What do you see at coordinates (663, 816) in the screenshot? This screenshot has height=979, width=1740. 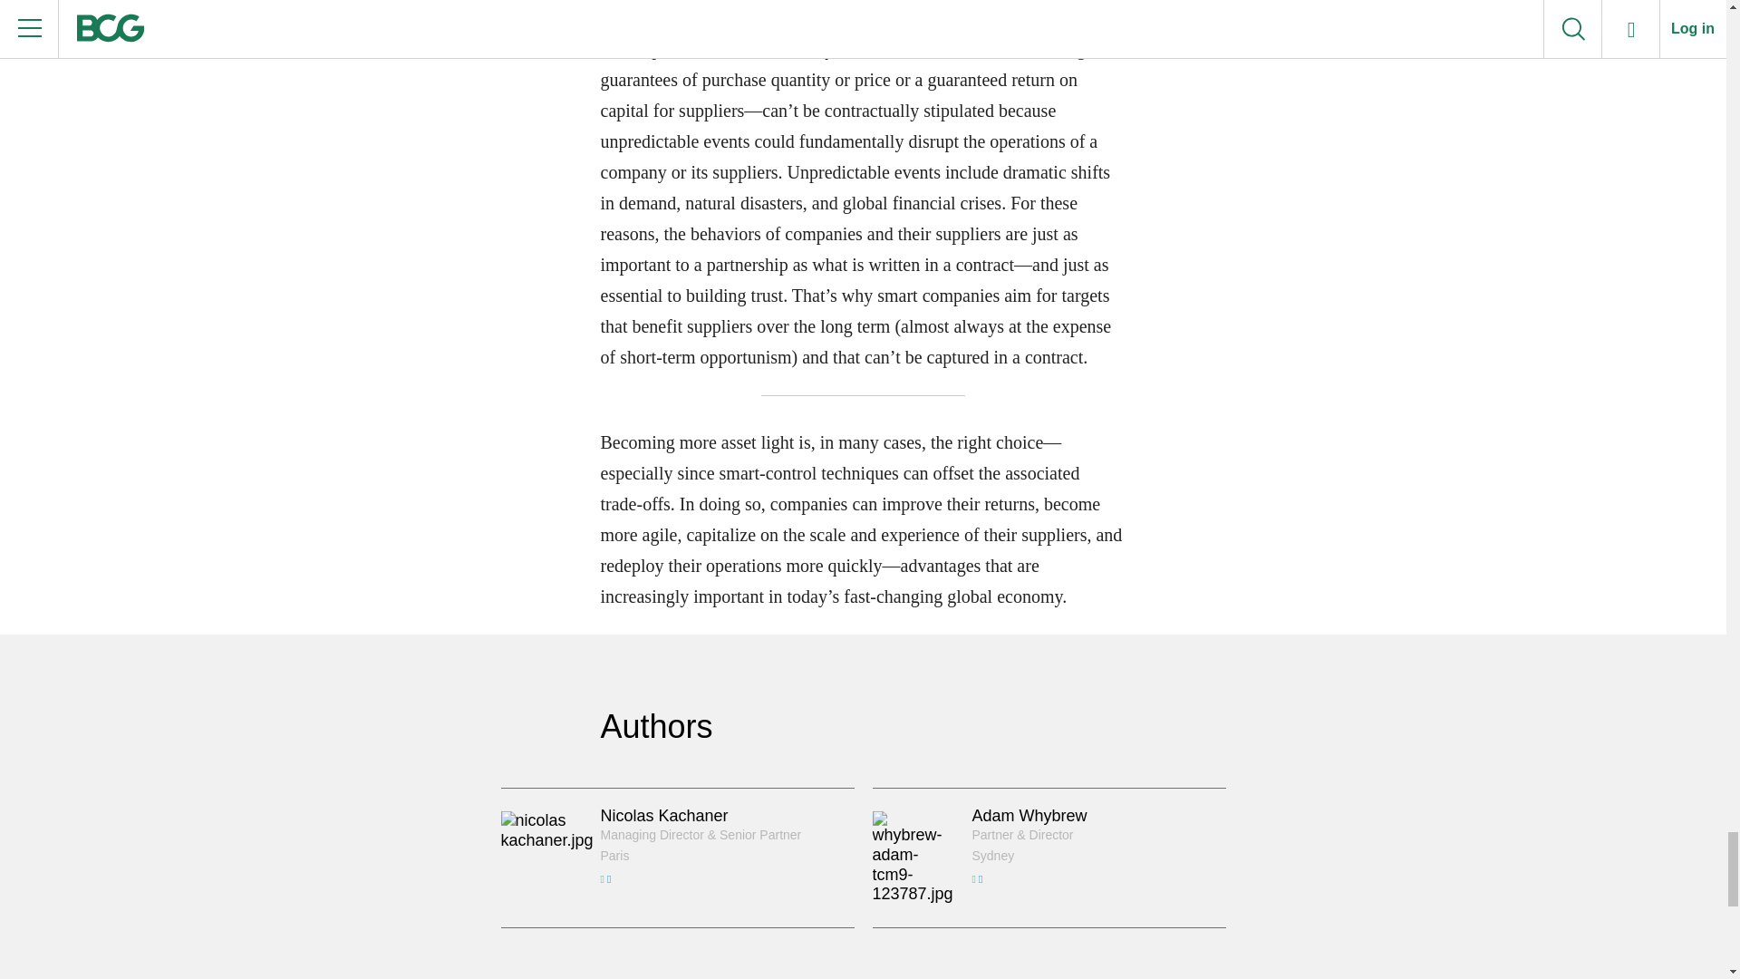 I see `Nicolas Kachaner` at bounding box center [663, 816].